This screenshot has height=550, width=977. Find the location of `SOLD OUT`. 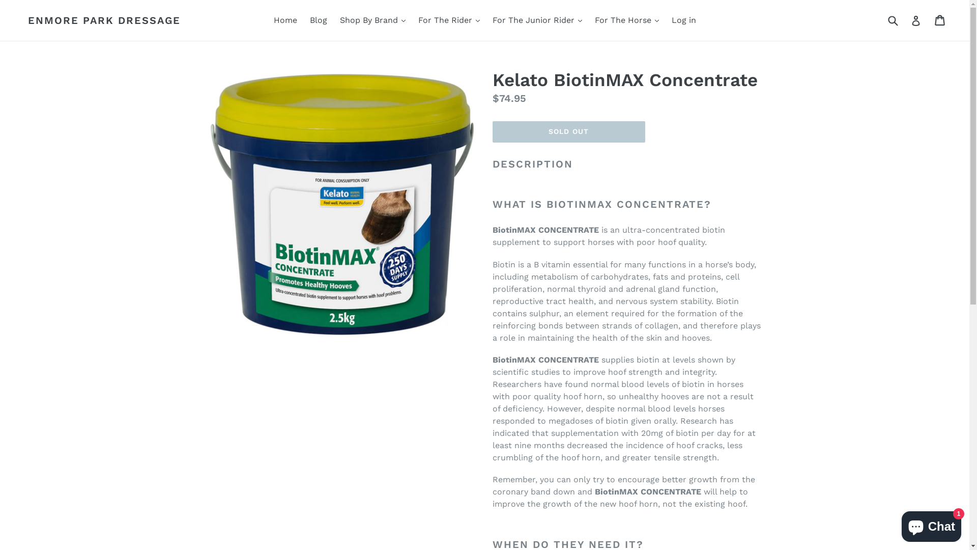

SOLD OUT is located at coordinates (569, 132).